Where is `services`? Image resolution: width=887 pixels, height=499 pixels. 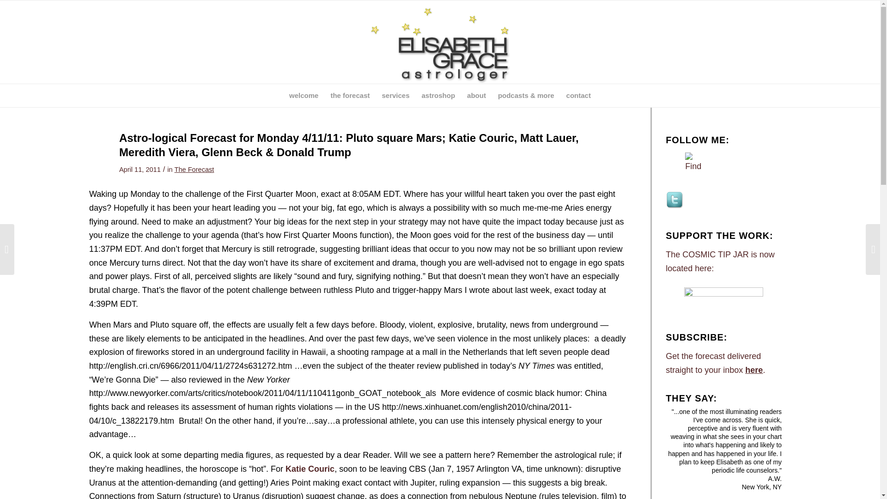
services is located at coordinates (395, 96).